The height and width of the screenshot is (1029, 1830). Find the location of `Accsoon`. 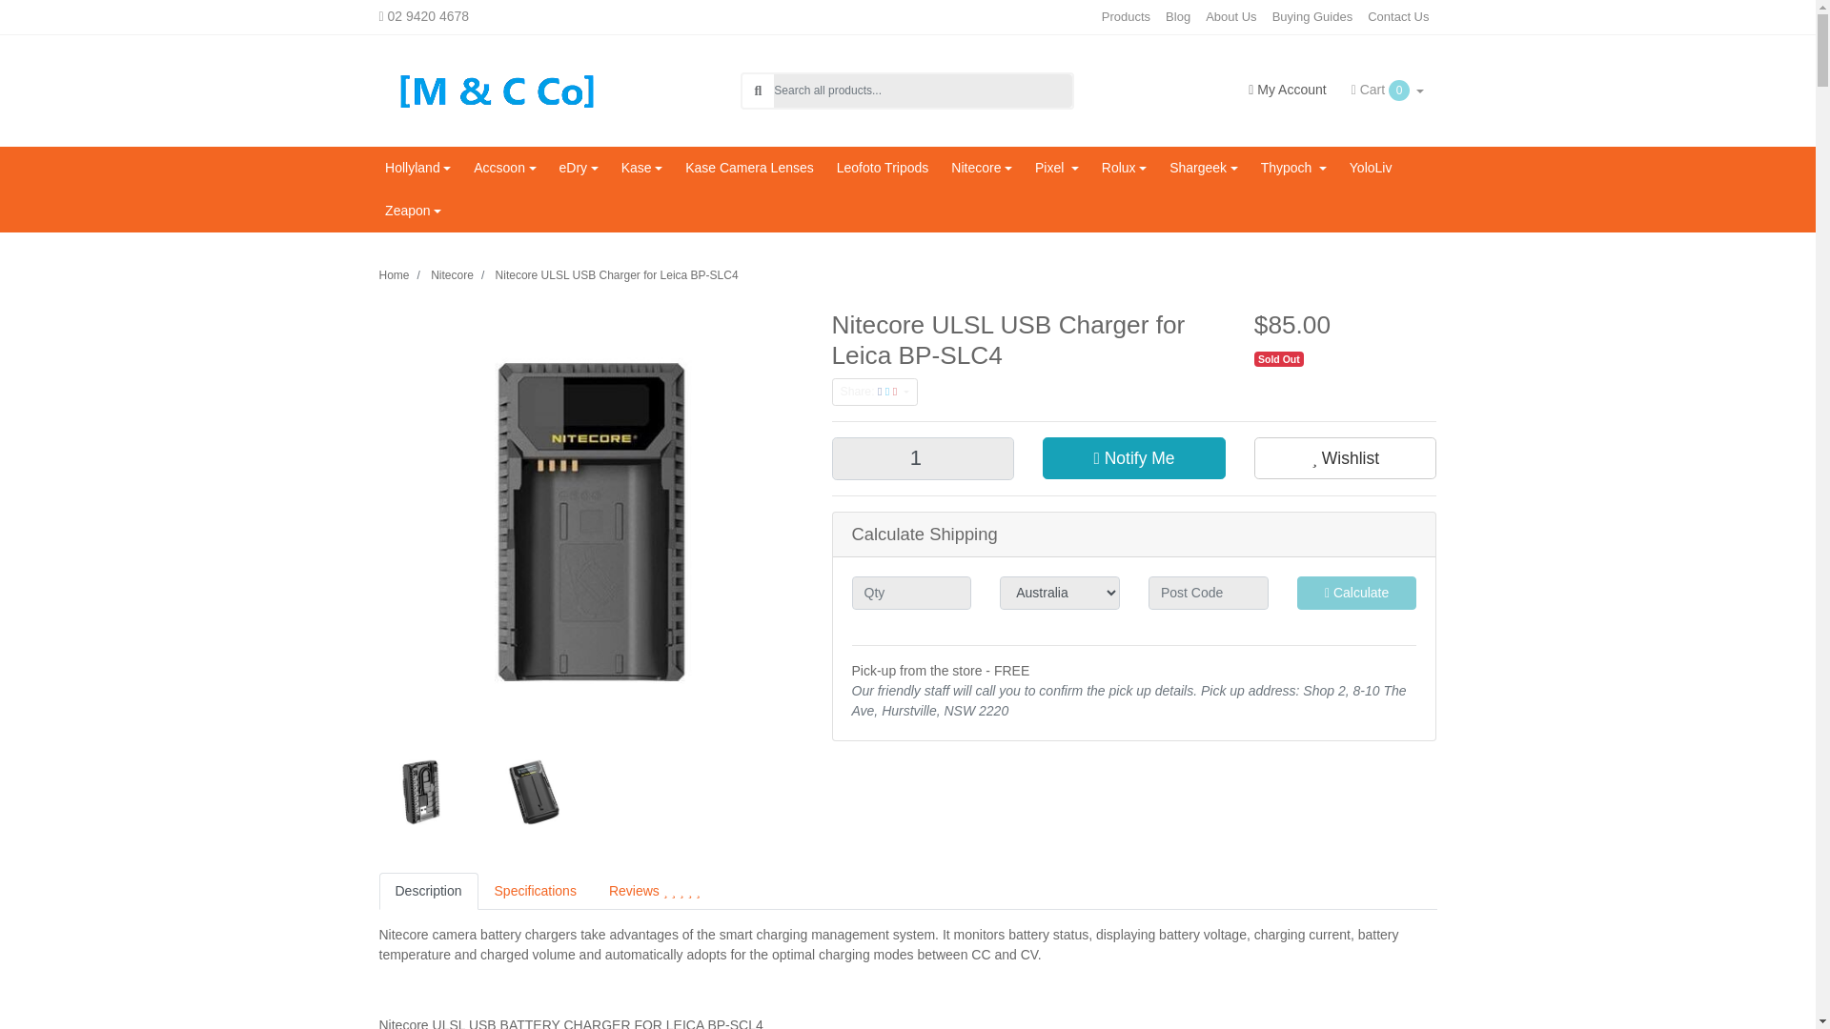

Accsoon is located at coordinates (505, 168).